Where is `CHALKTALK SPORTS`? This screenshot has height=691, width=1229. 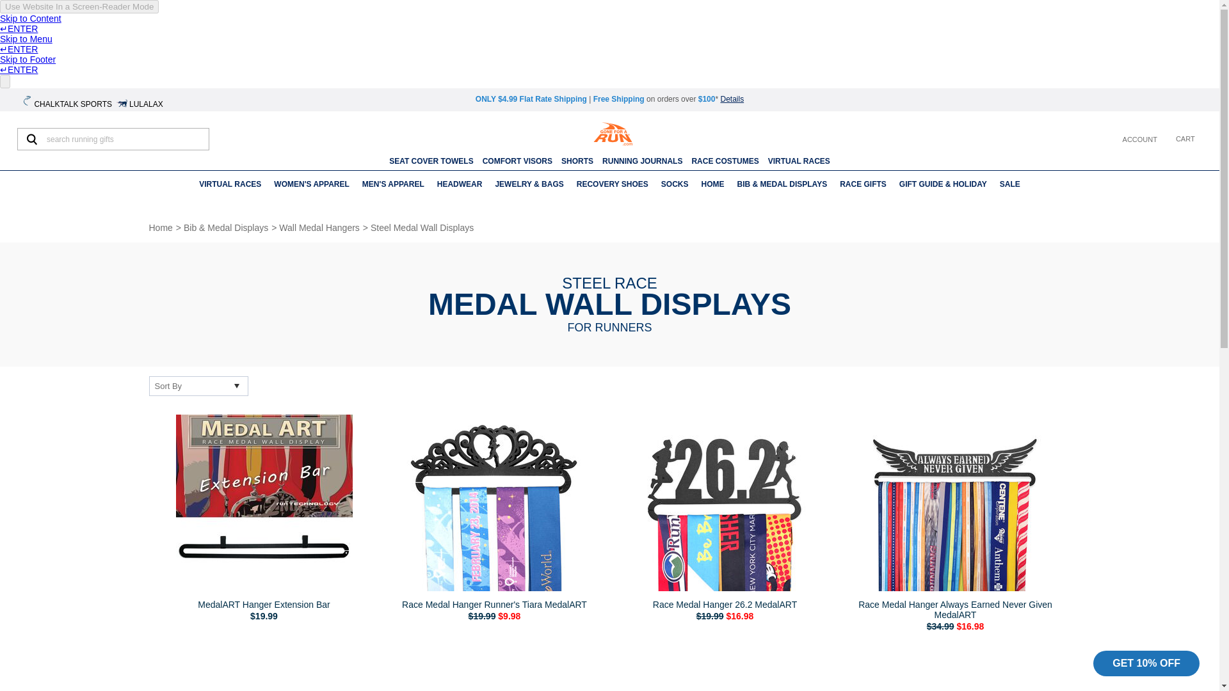
CHALKTALK SPORTS is located at coordinates (68, 102).